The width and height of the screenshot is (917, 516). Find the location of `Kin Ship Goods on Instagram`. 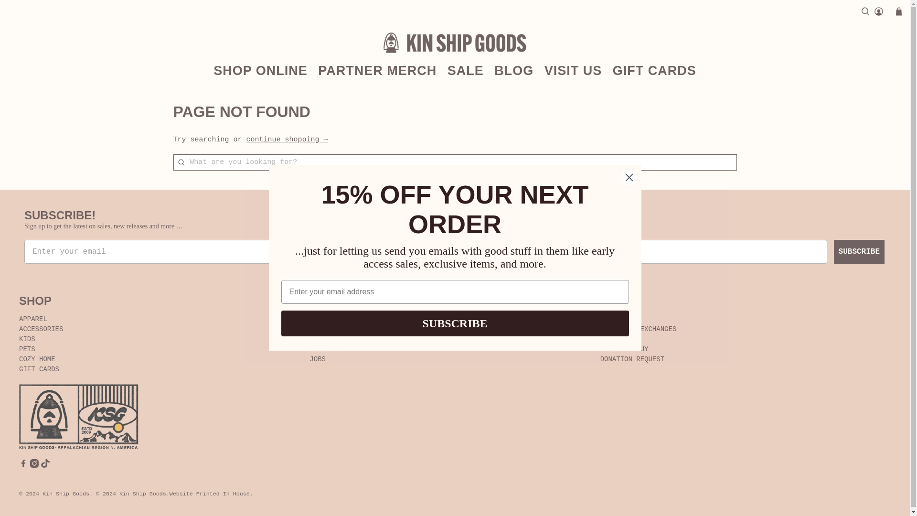

Kin Ship Goods on Instagram is located at coordinates (34, 465).